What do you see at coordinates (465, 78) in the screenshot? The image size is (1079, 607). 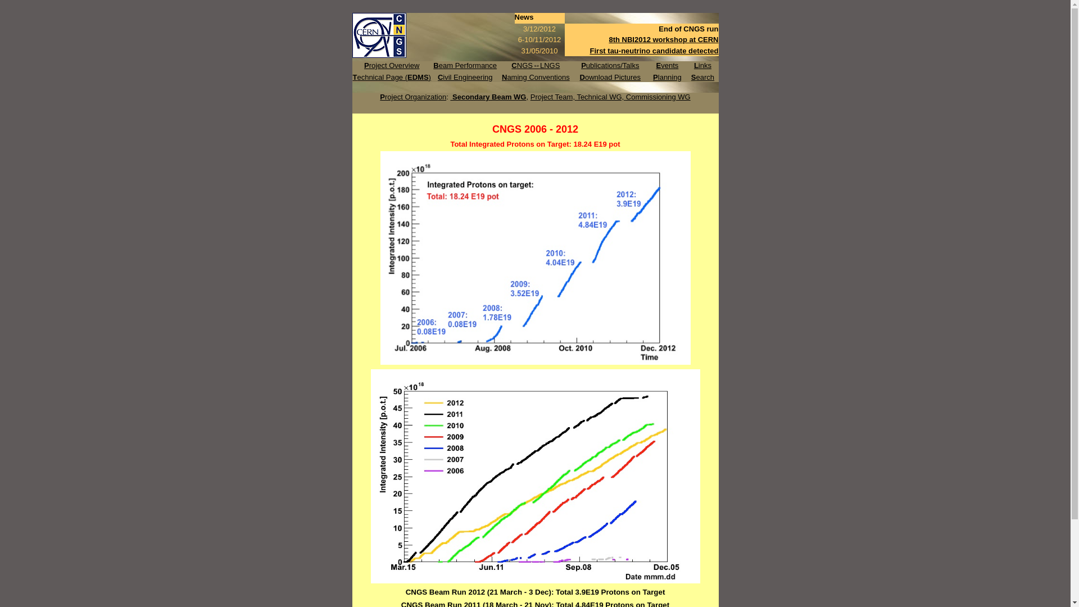 I see `Civil Engineering` at bounding box center [465, 78].